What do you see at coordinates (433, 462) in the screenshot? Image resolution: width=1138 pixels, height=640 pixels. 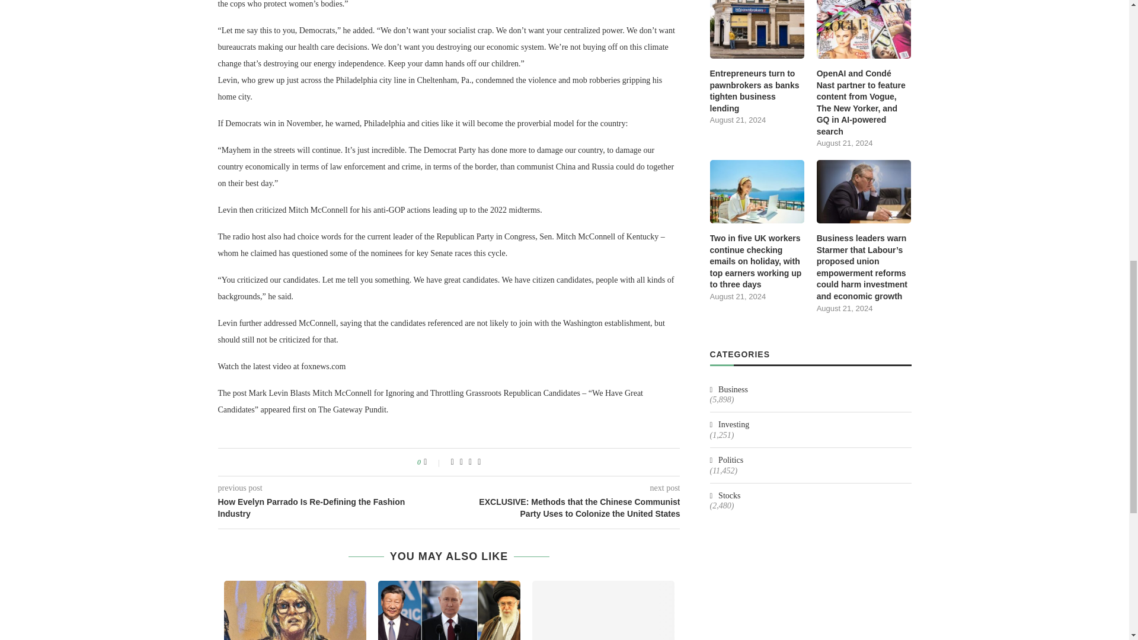 I see `Like` at bounding box center [433, 462].